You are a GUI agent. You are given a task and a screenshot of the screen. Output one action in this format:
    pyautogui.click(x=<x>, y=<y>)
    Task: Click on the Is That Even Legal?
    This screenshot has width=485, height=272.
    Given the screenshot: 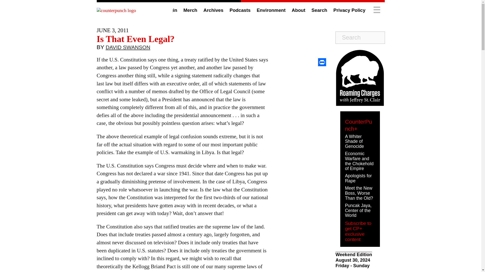 What is the action you would take?
    pyautogui.click(x=135, y=39)
    